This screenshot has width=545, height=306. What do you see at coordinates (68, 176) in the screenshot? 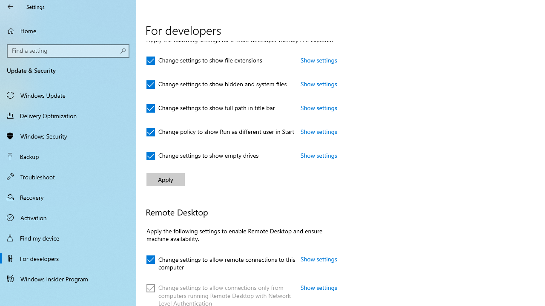
I see `Troubleshoot` at bounding box center [68, 176].